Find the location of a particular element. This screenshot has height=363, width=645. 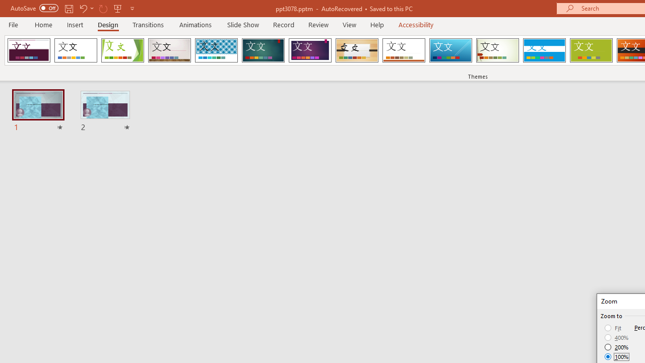

Wisp is located at coordinates (497, 50).